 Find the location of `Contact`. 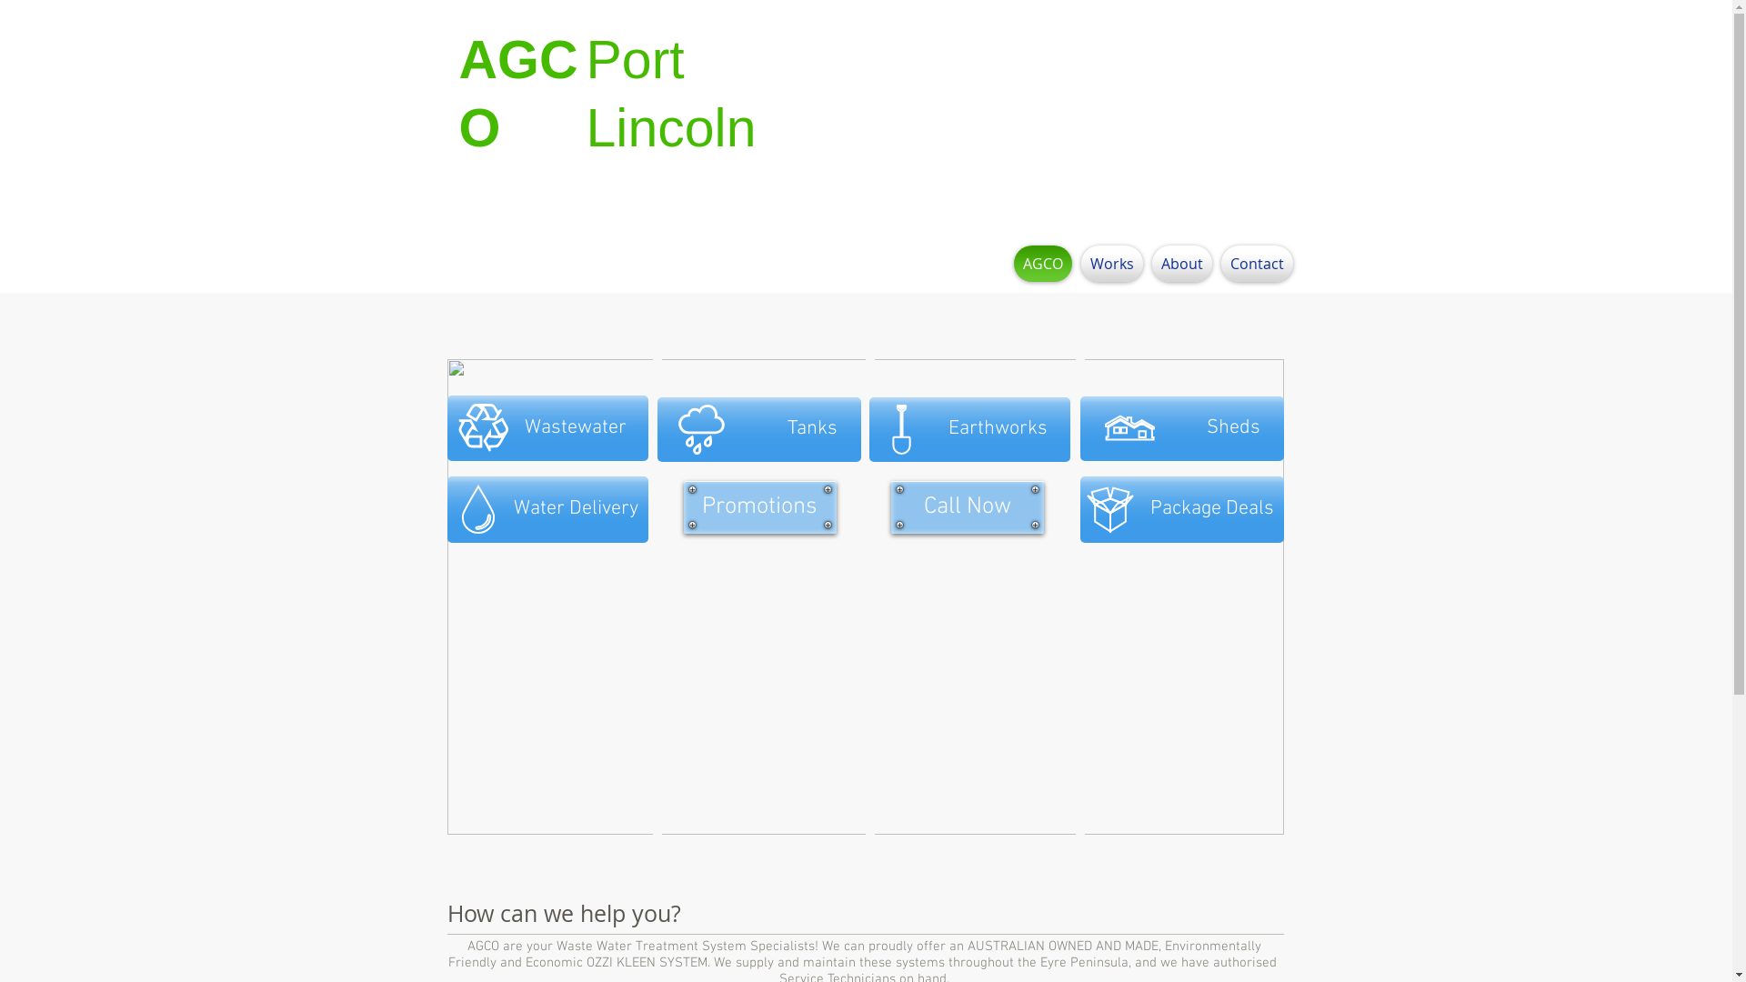

Contact is located at coordinates (1255, 264).